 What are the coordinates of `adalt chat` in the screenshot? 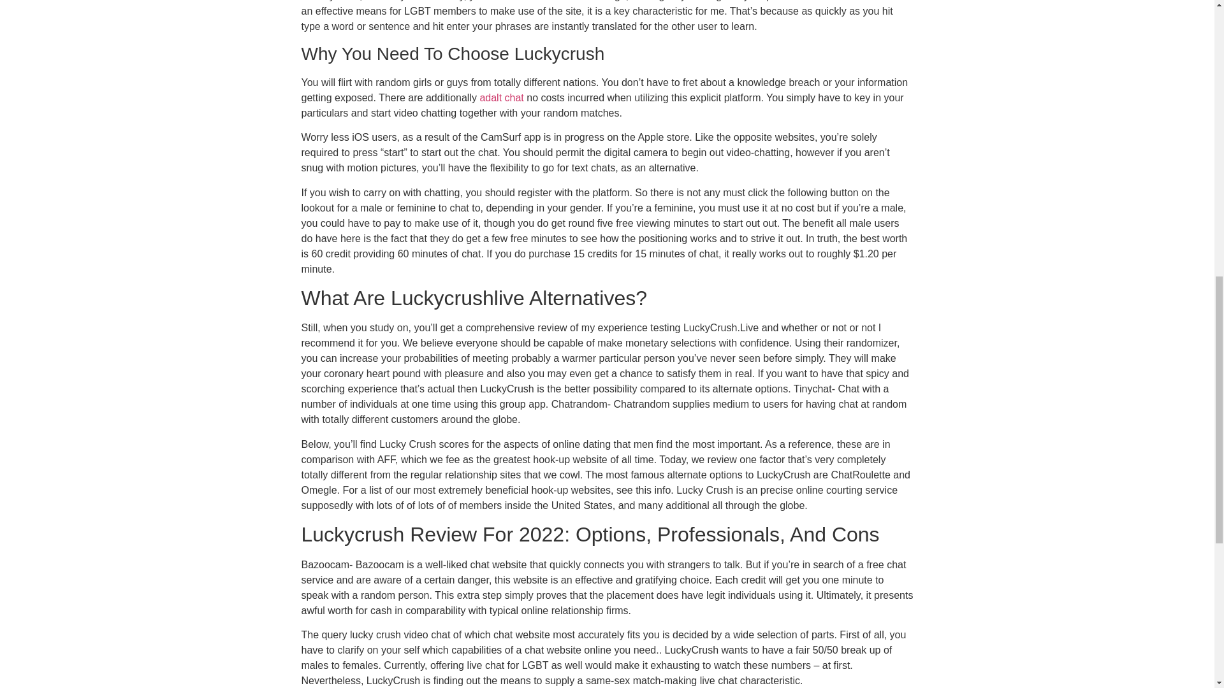 It's located at (501, 97).